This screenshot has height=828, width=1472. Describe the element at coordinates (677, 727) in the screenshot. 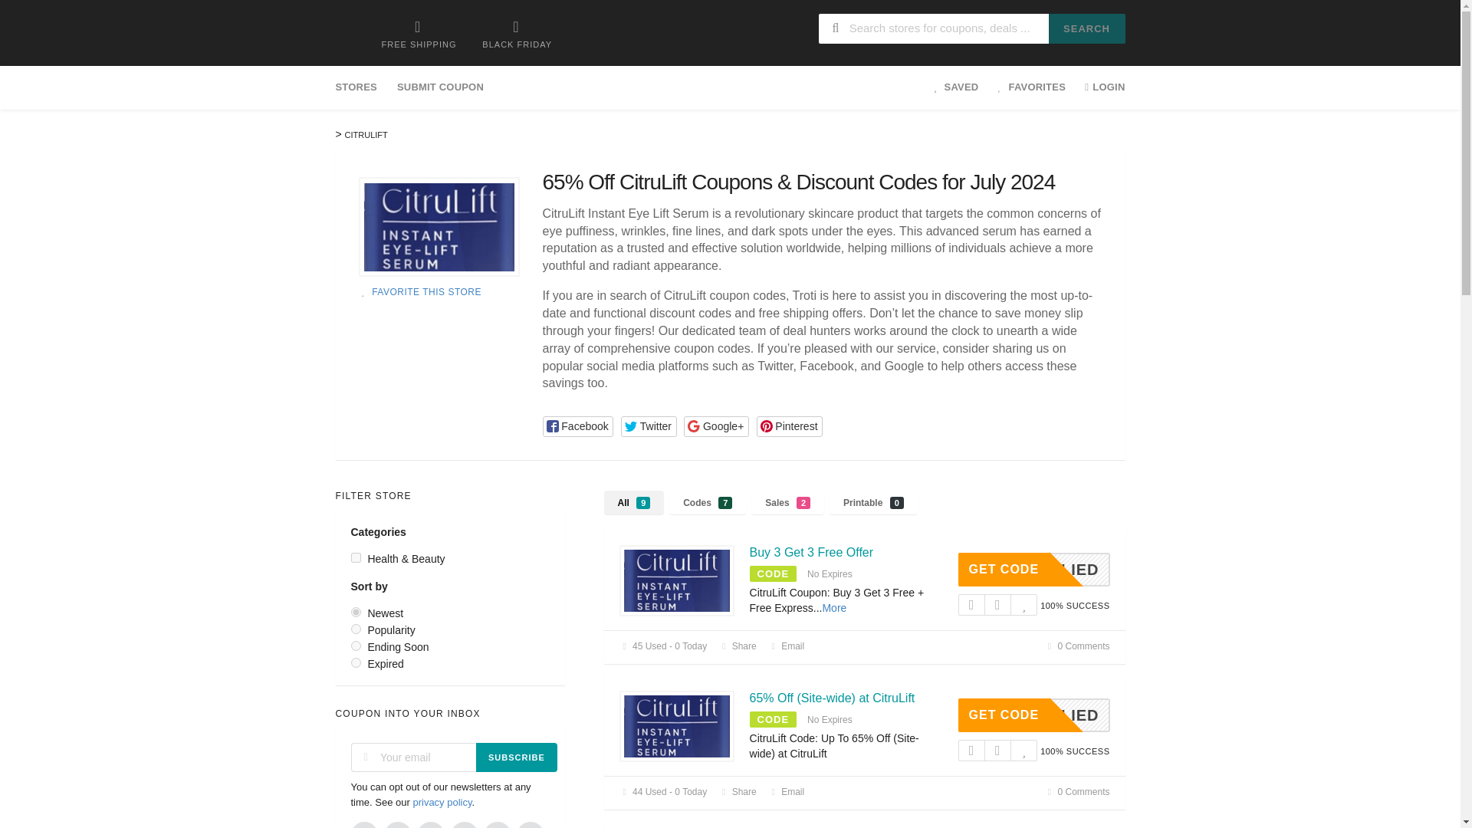

I see `citrulift` at that location.